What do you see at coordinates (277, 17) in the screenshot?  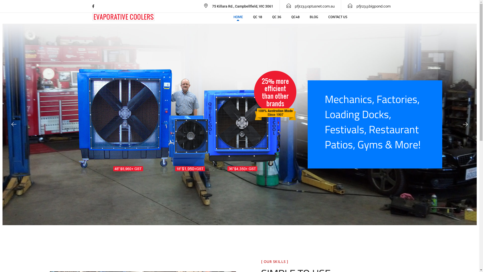 I see `QC 36` at bounding box center [277, 17].